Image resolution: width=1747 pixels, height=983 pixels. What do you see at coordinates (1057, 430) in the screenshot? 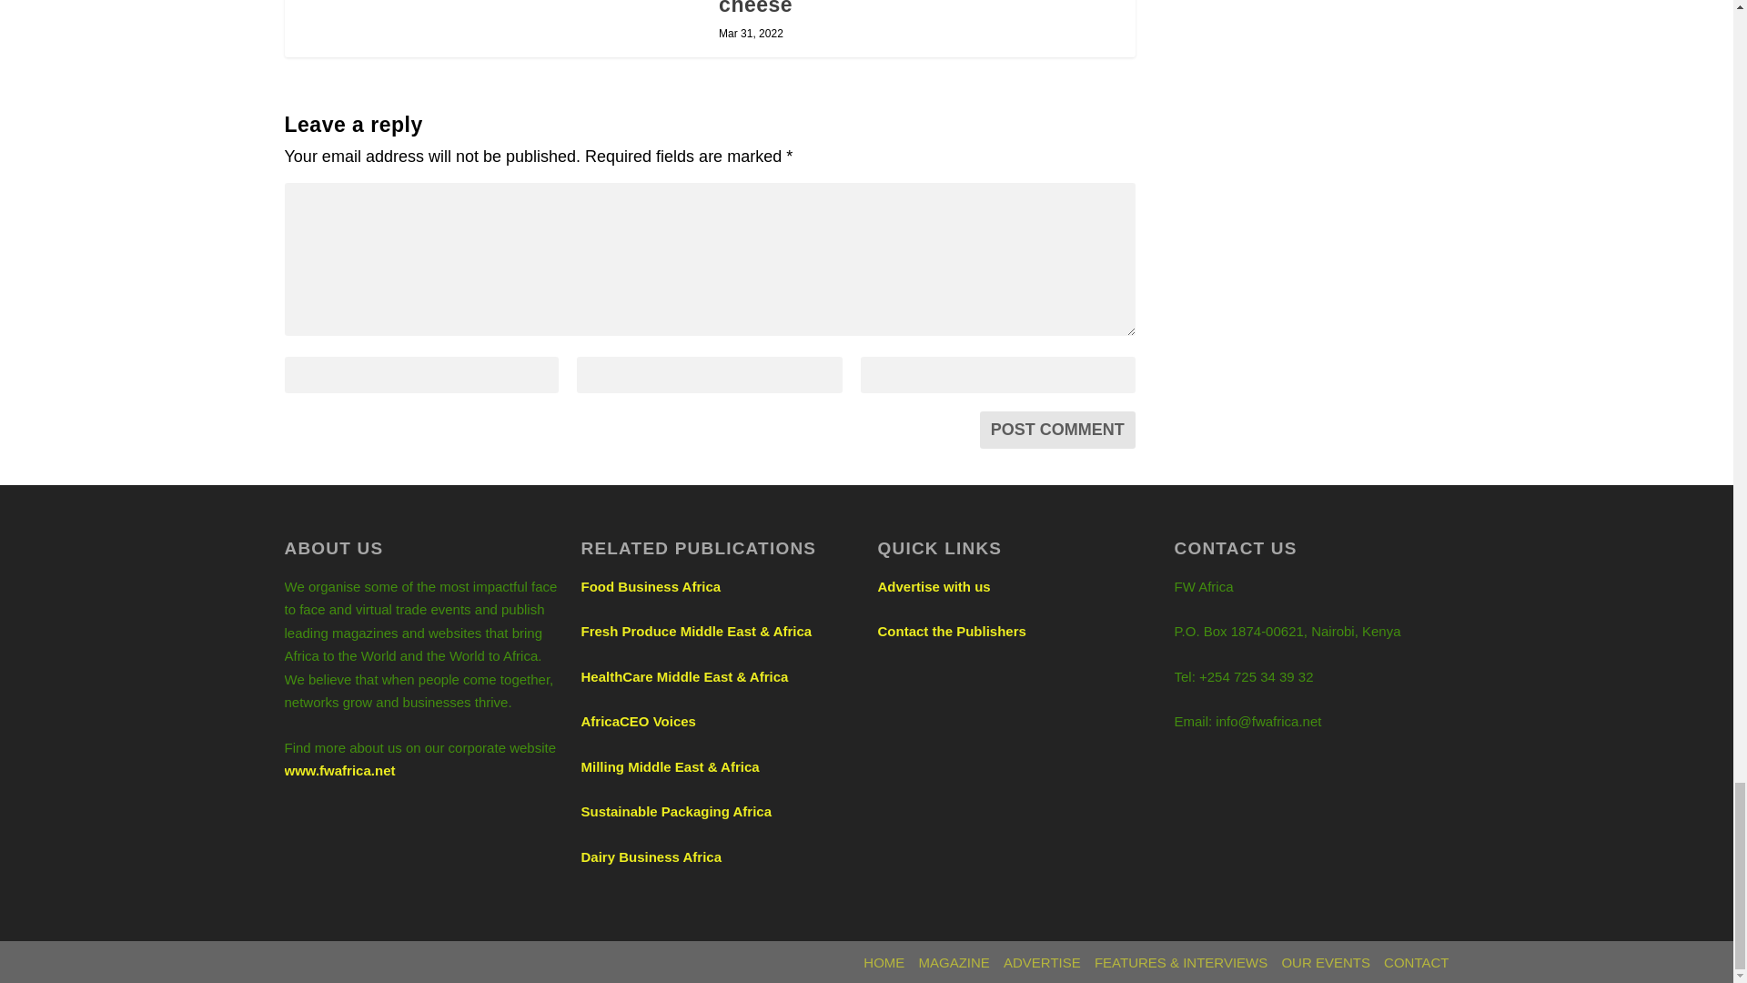
I see `Post Comment` at bounding box center [1057, 430].